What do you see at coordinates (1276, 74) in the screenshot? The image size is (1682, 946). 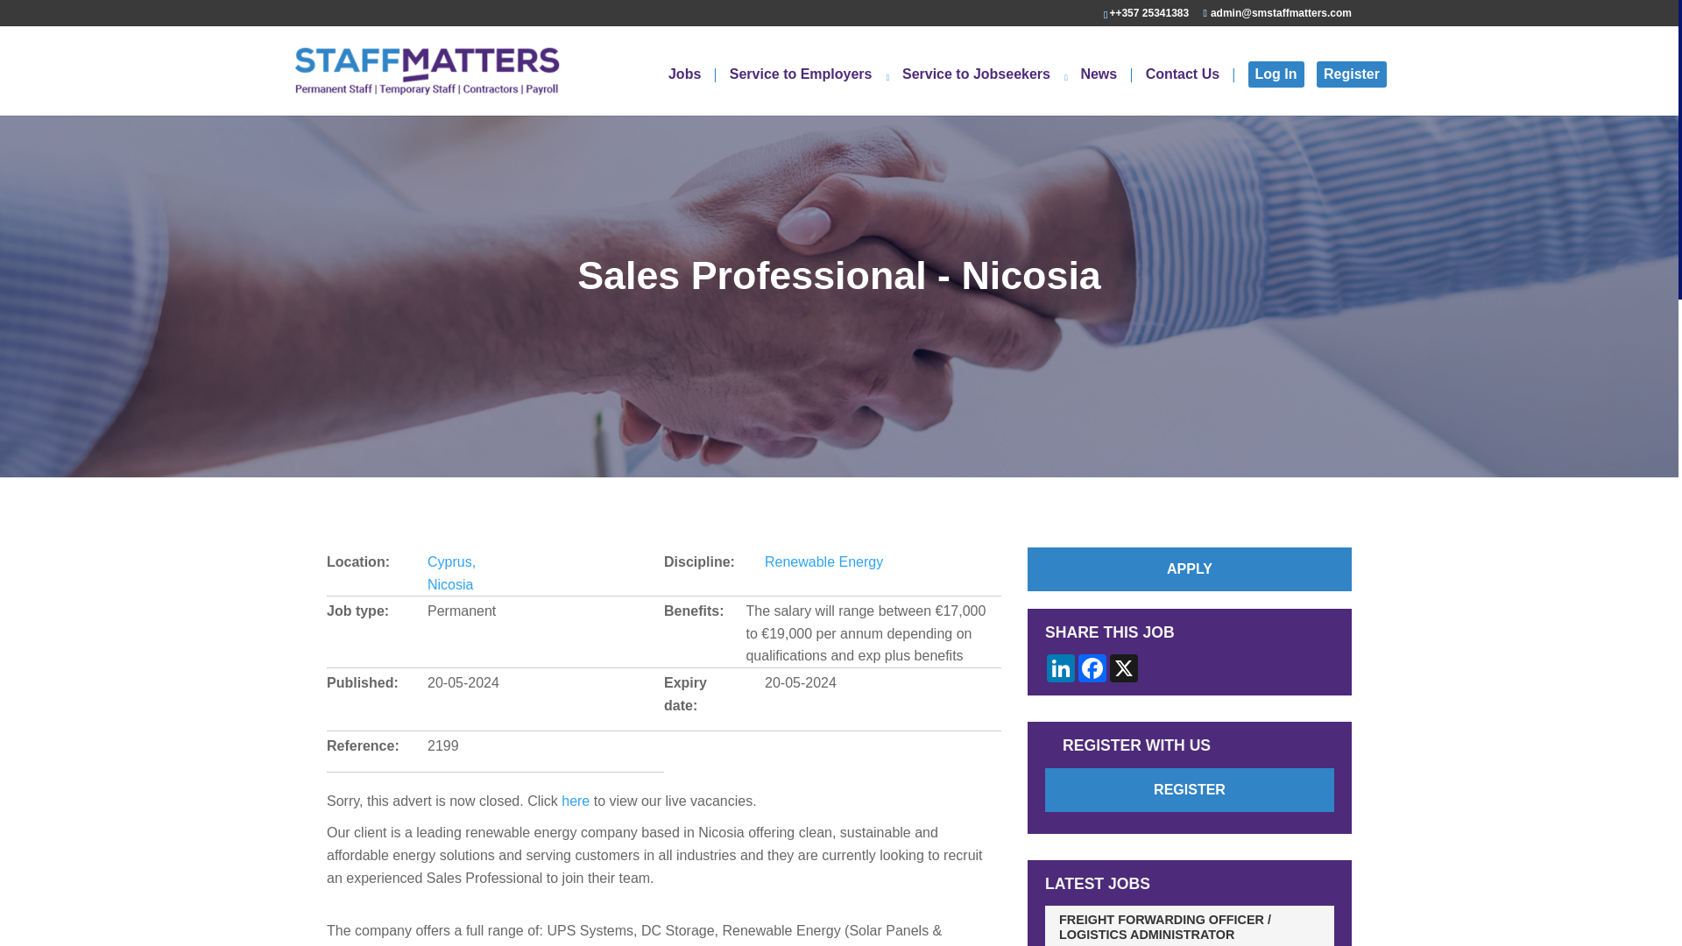 I see `Log In` at bounding box center [1276, 74].